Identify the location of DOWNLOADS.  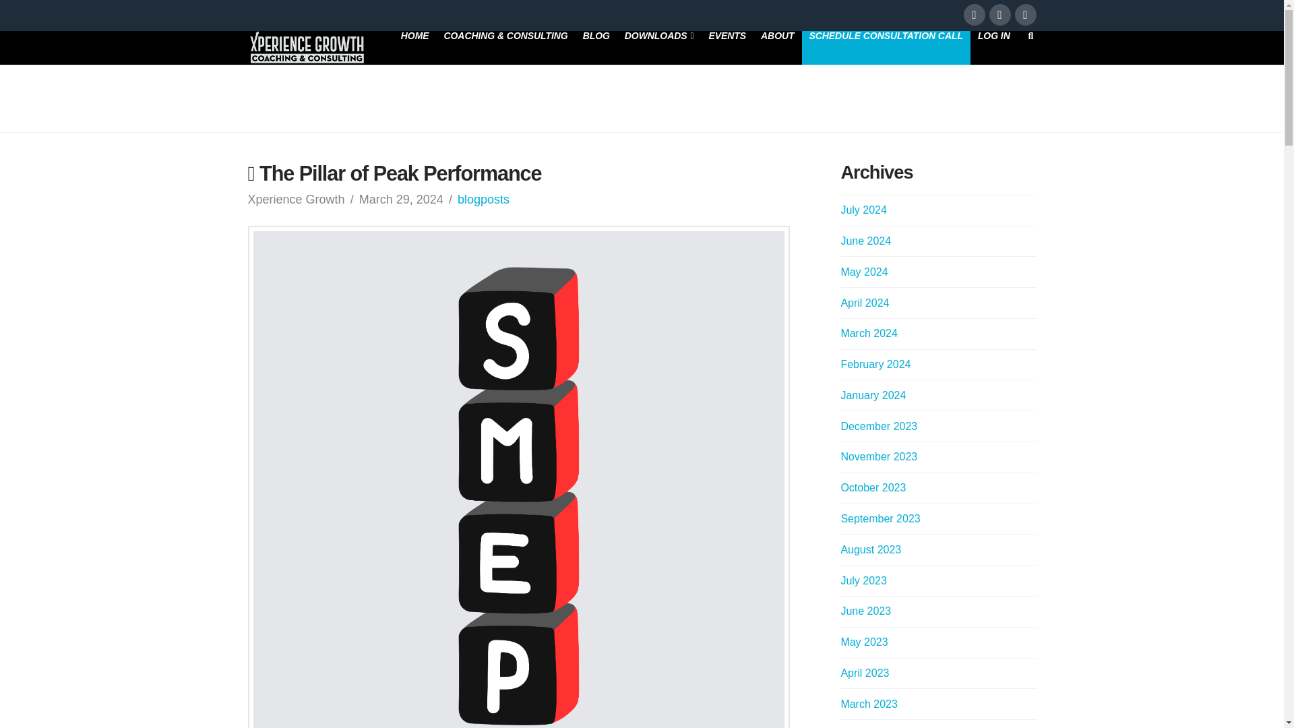
(659, 48).